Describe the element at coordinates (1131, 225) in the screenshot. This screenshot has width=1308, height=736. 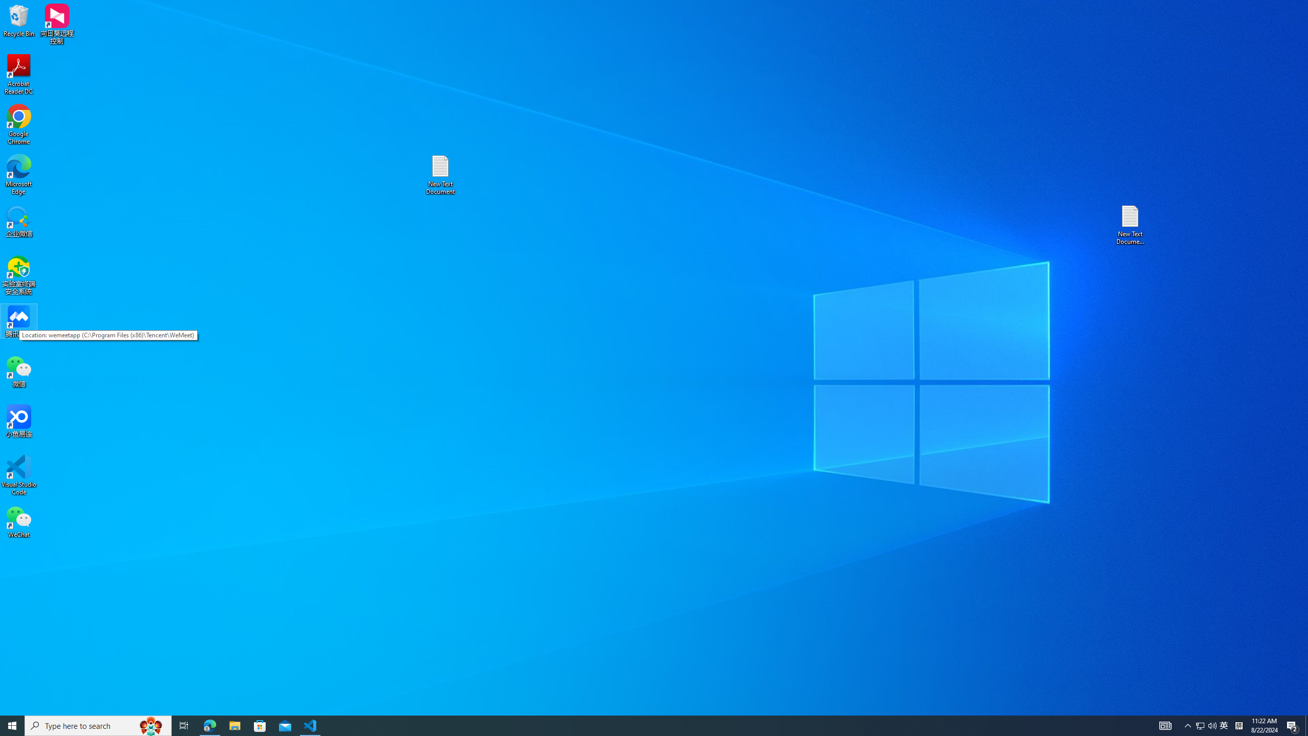
I see `New Text Document (2)` at that location.